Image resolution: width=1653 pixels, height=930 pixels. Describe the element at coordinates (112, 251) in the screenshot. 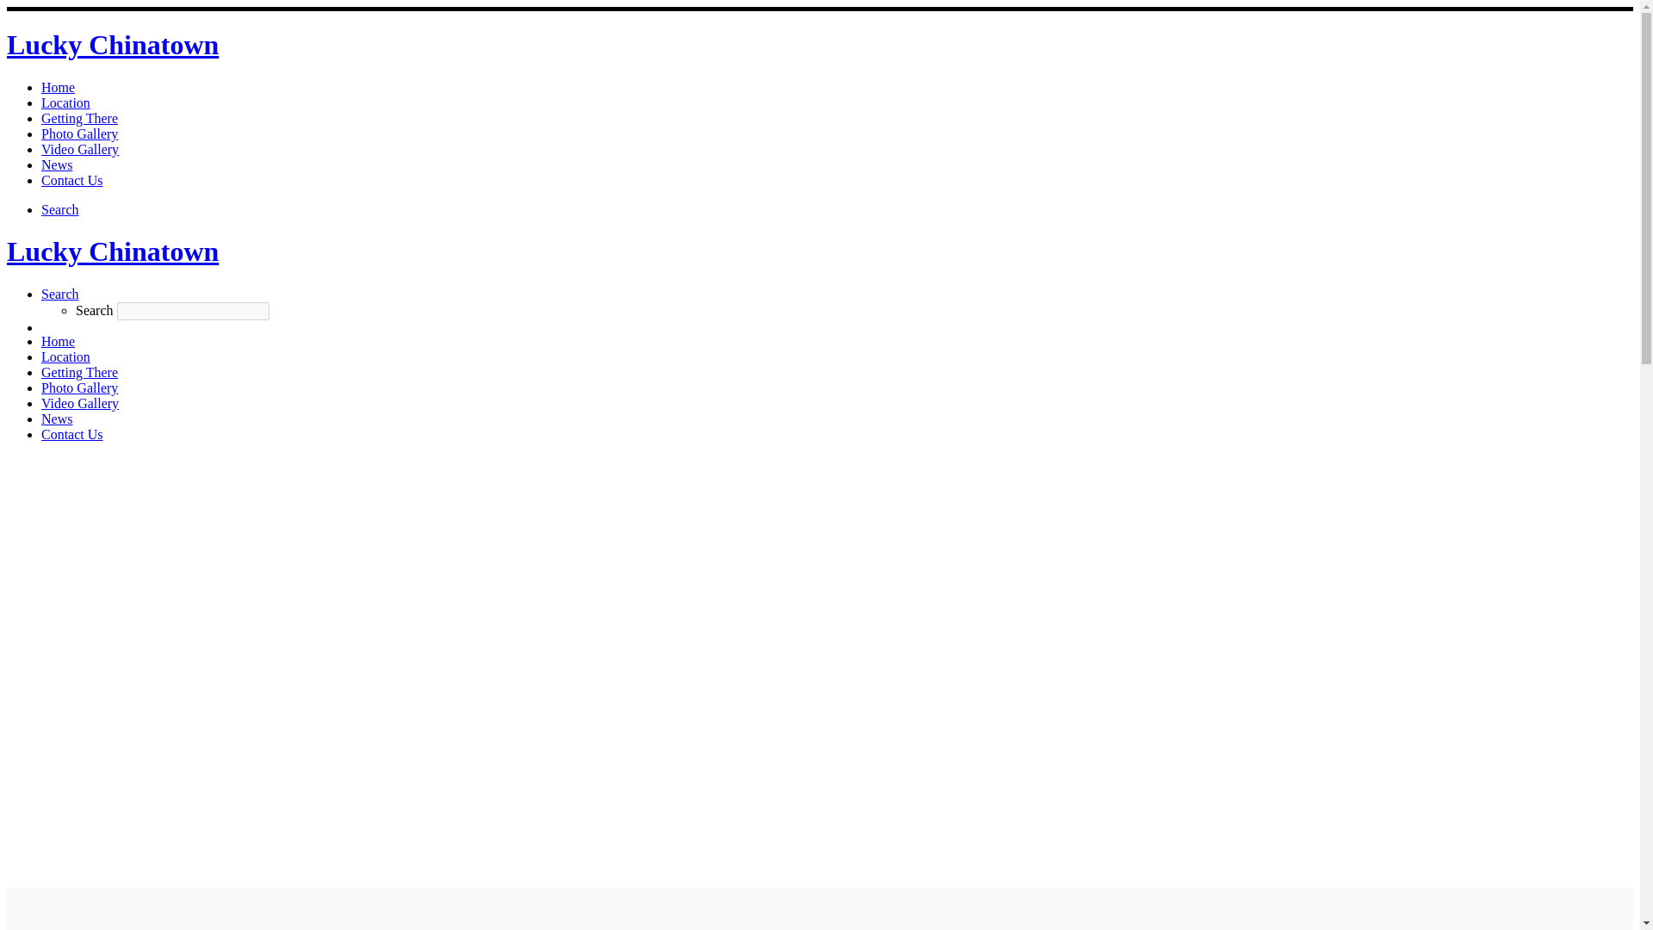

I see `Lucky Chinatown` at that location.